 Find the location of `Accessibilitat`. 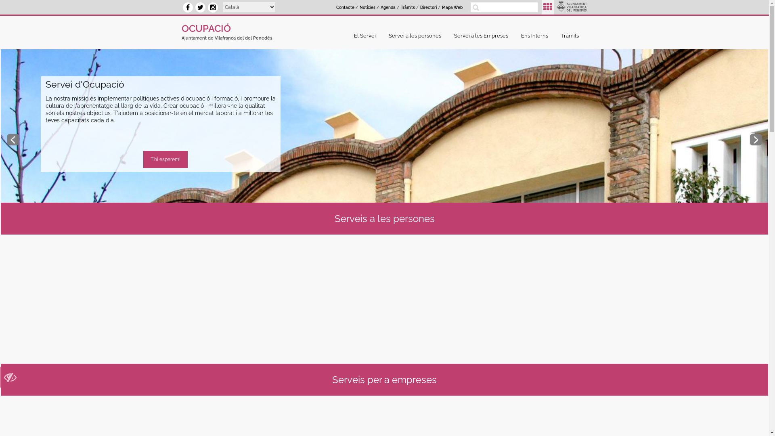

Accessibilitat is located at coordinates (10, 379).